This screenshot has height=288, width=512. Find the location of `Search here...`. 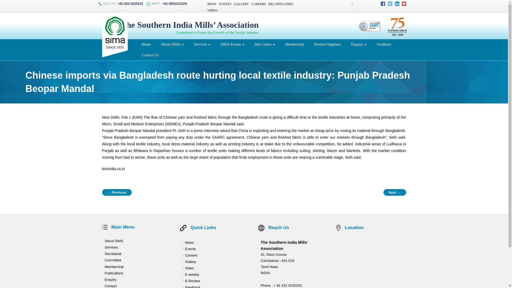

Search here... is located at coordinates (349, 4).